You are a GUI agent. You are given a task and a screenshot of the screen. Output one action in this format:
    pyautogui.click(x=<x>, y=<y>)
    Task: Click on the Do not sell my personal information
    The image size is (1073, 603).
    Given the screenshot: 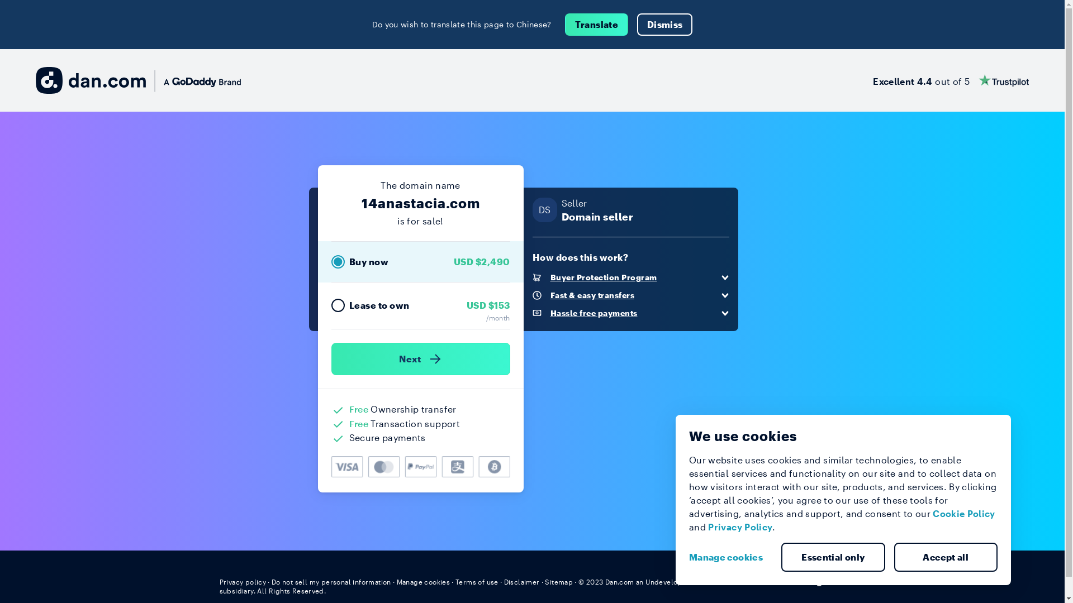 What is the action you would take?
    pyautogui.click(x=331, y=582)
    